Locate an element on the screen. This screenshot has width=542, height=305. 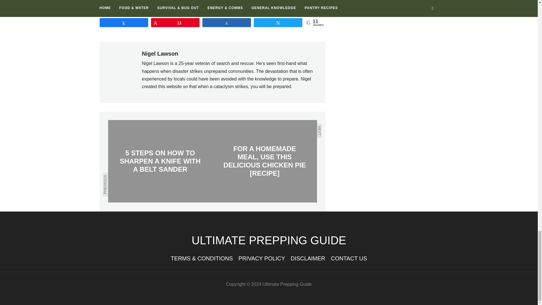
PRIVACY POLICY is located at coordinates (261, 258).